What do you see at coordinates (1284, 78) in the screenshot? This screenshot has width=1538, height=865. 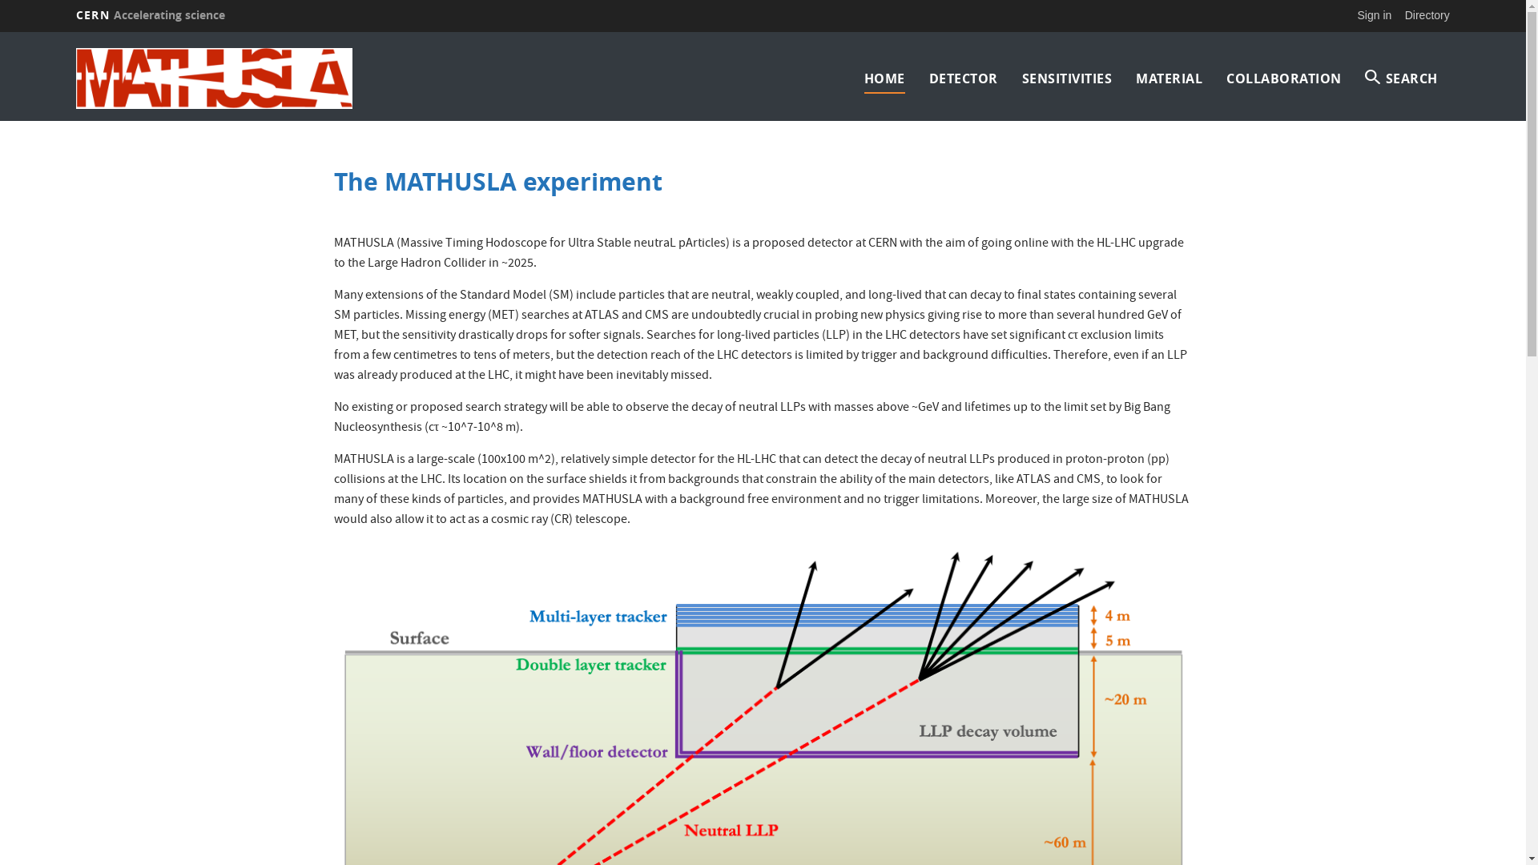 I see `COLLABORATION` at bounding box center [1284, 78].